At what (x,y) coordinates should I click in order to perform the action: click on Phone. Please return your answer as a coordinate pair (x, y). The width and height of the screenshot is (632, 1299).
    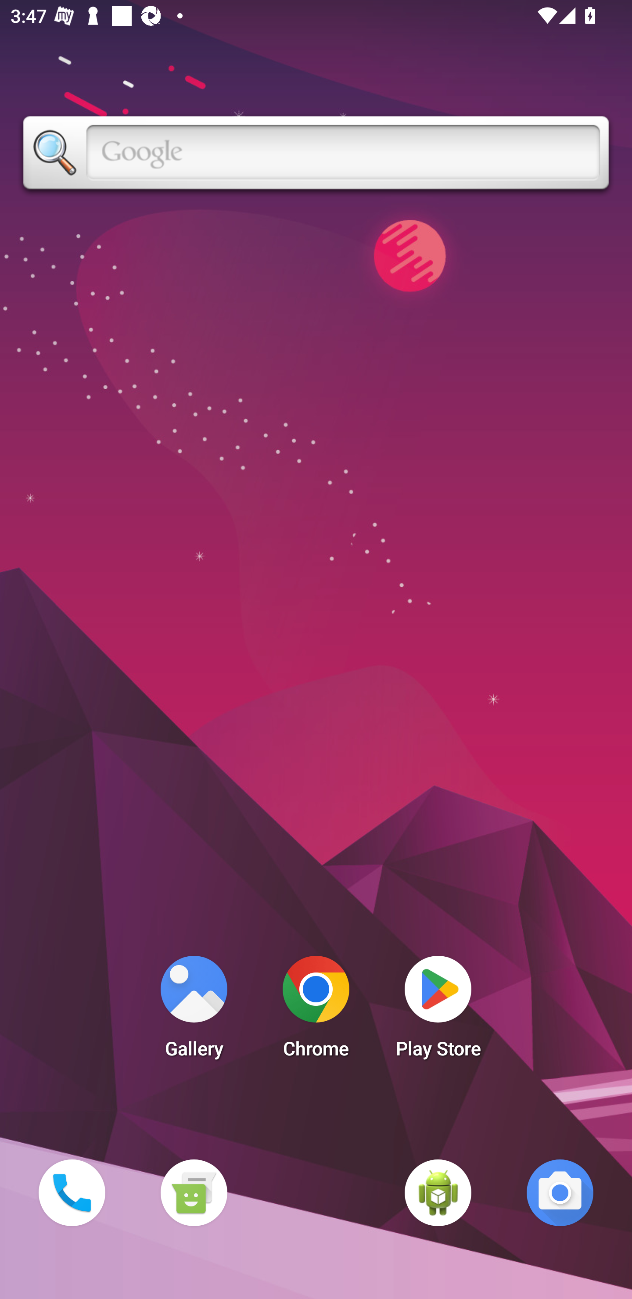
    Looking at the image, I should click on (72, 1192).